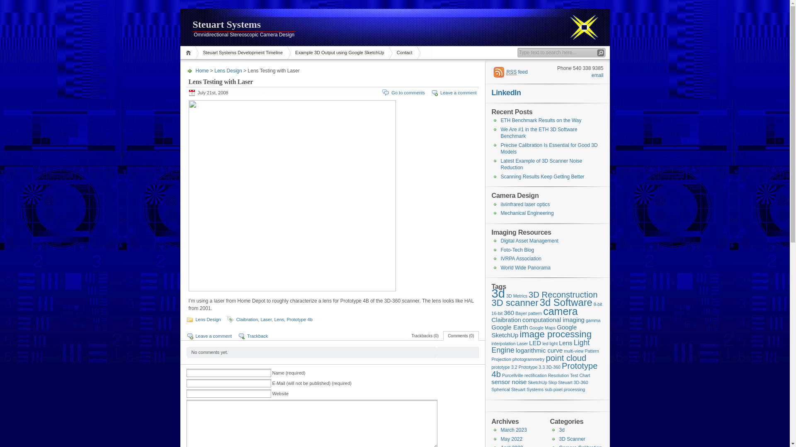  I want to click on Lens Design, so click(208, 320).